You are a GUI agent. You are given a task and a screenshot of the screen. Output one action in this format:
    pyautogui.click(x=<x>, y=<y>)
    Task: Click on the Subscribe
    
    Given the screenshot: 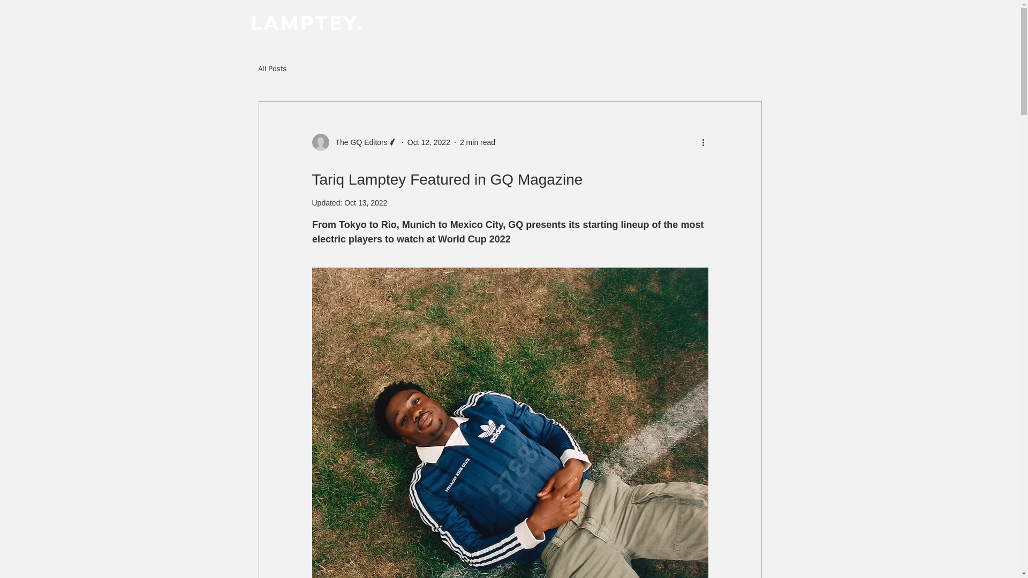 What is the action you would take?
    pyautogui.click(x=827, y=24)
    